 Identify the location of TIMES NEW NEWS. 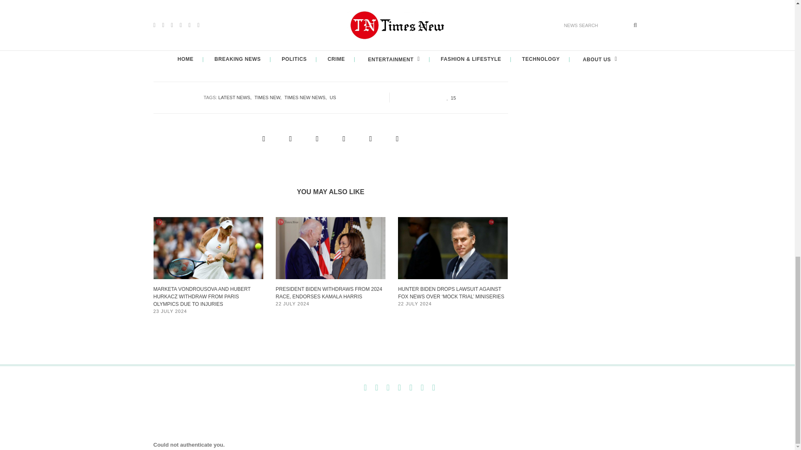
(307, 97).